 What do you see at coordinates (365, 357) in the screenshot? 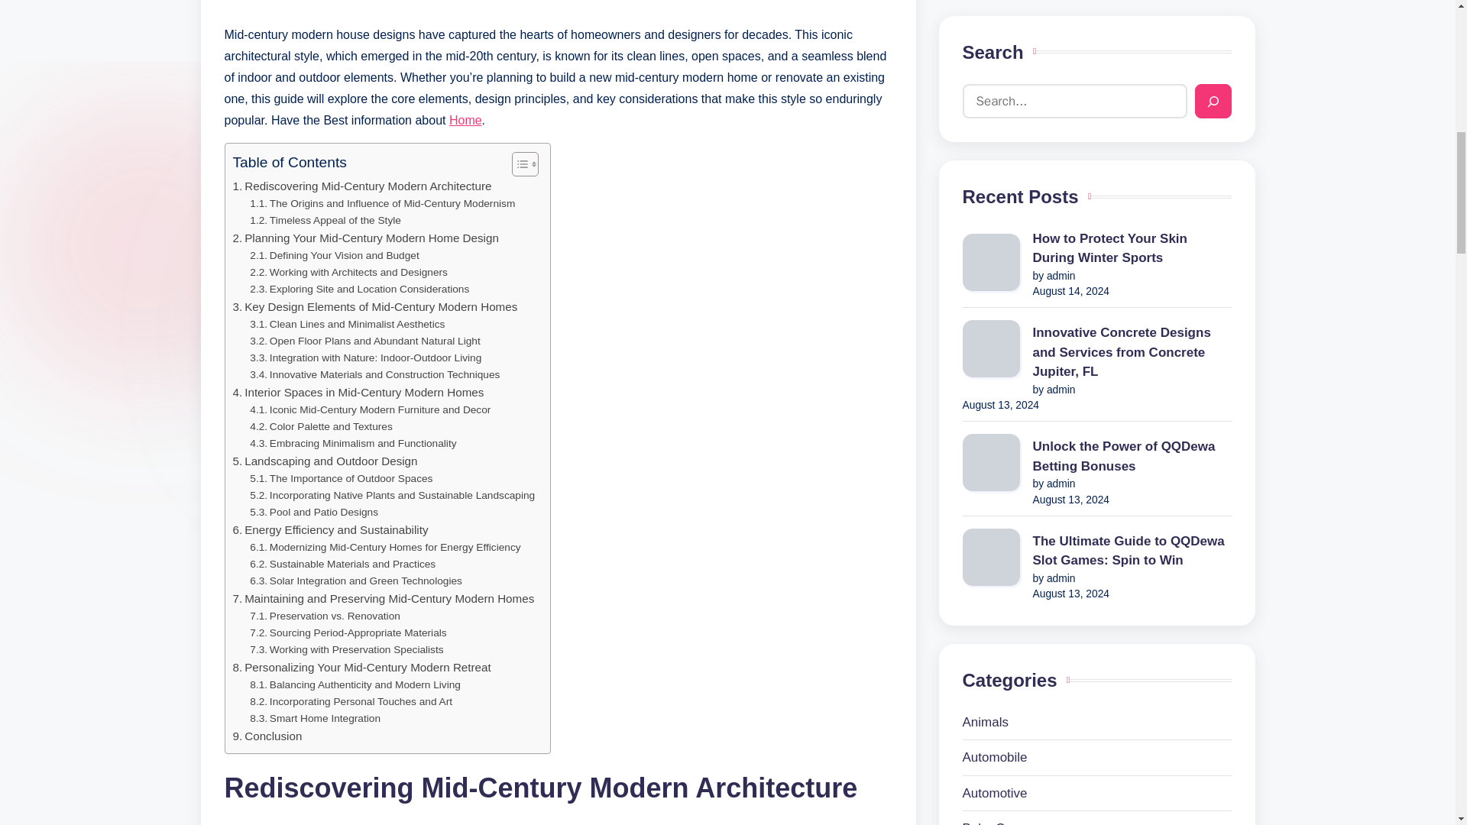
I see `Integration with Nature: Indoor-Outdoor Living` at bounding box center [365, 357].